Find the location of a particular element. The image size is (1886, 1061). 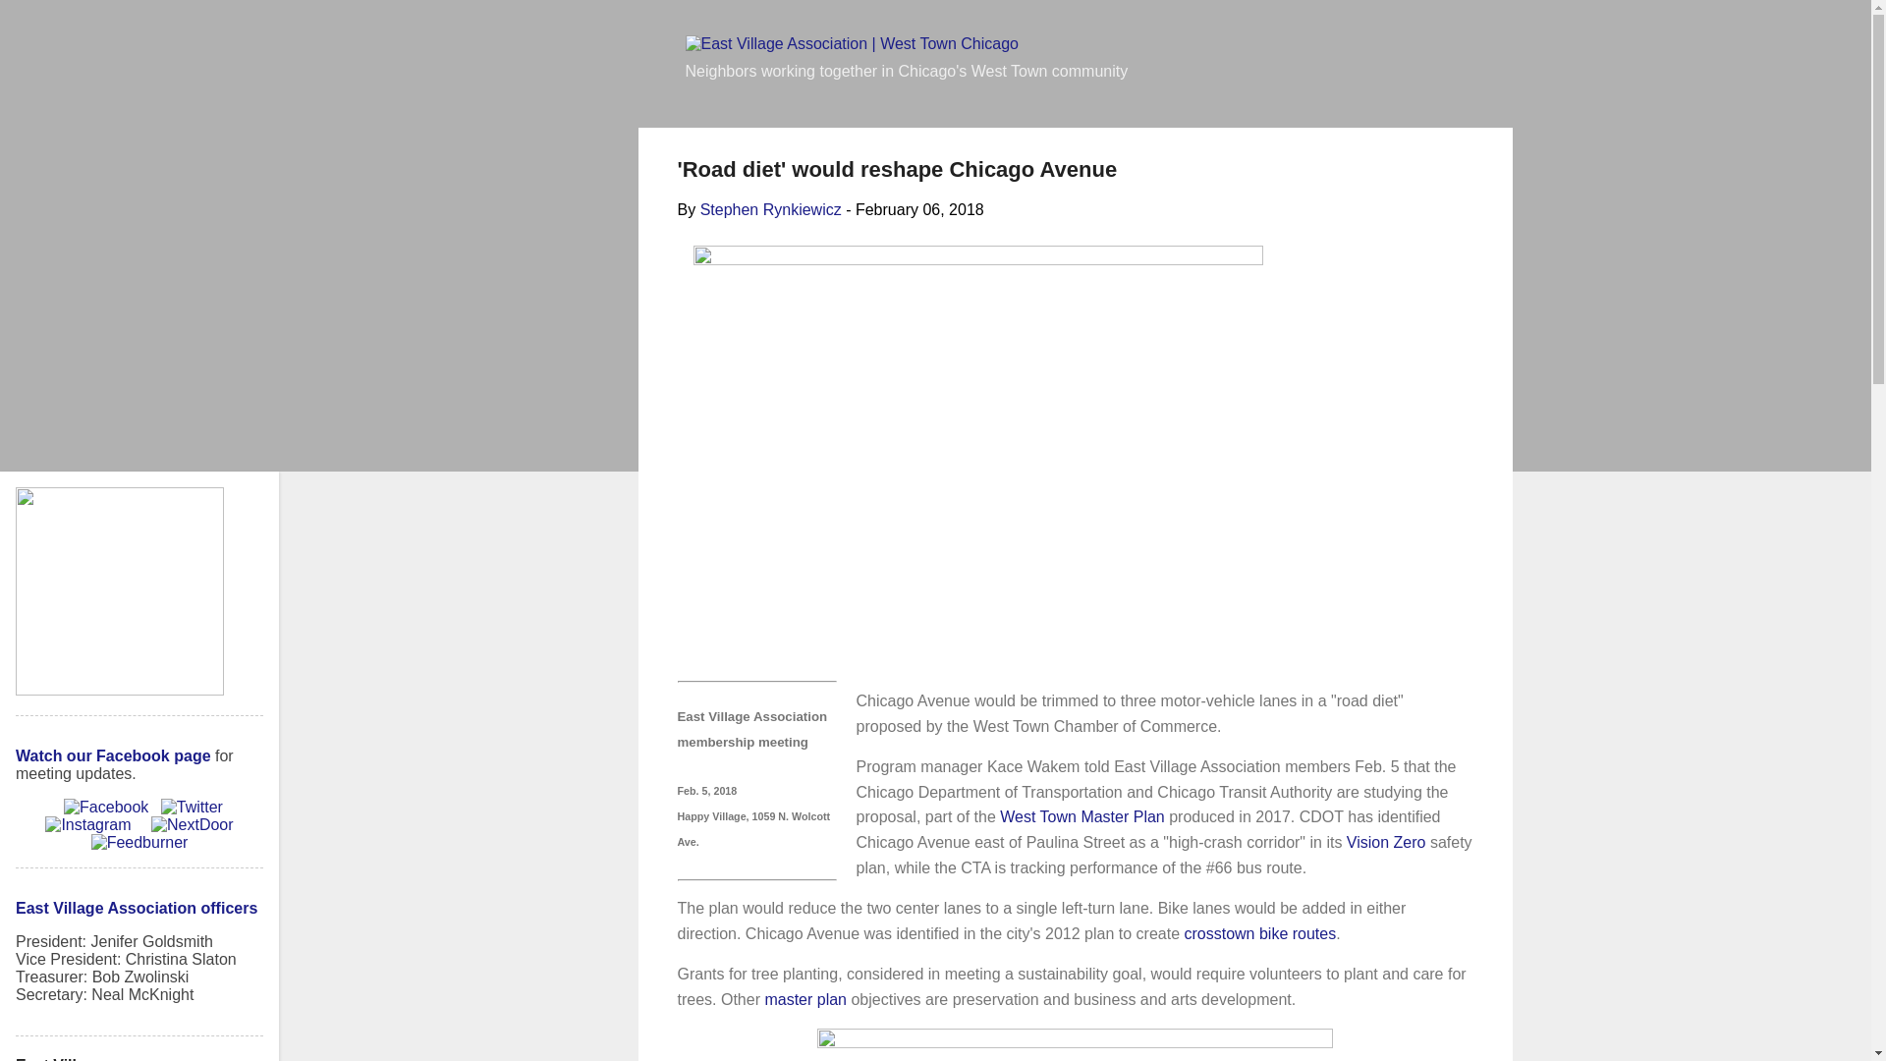

West Town Master Plan is located at coordinates (1081, 816).